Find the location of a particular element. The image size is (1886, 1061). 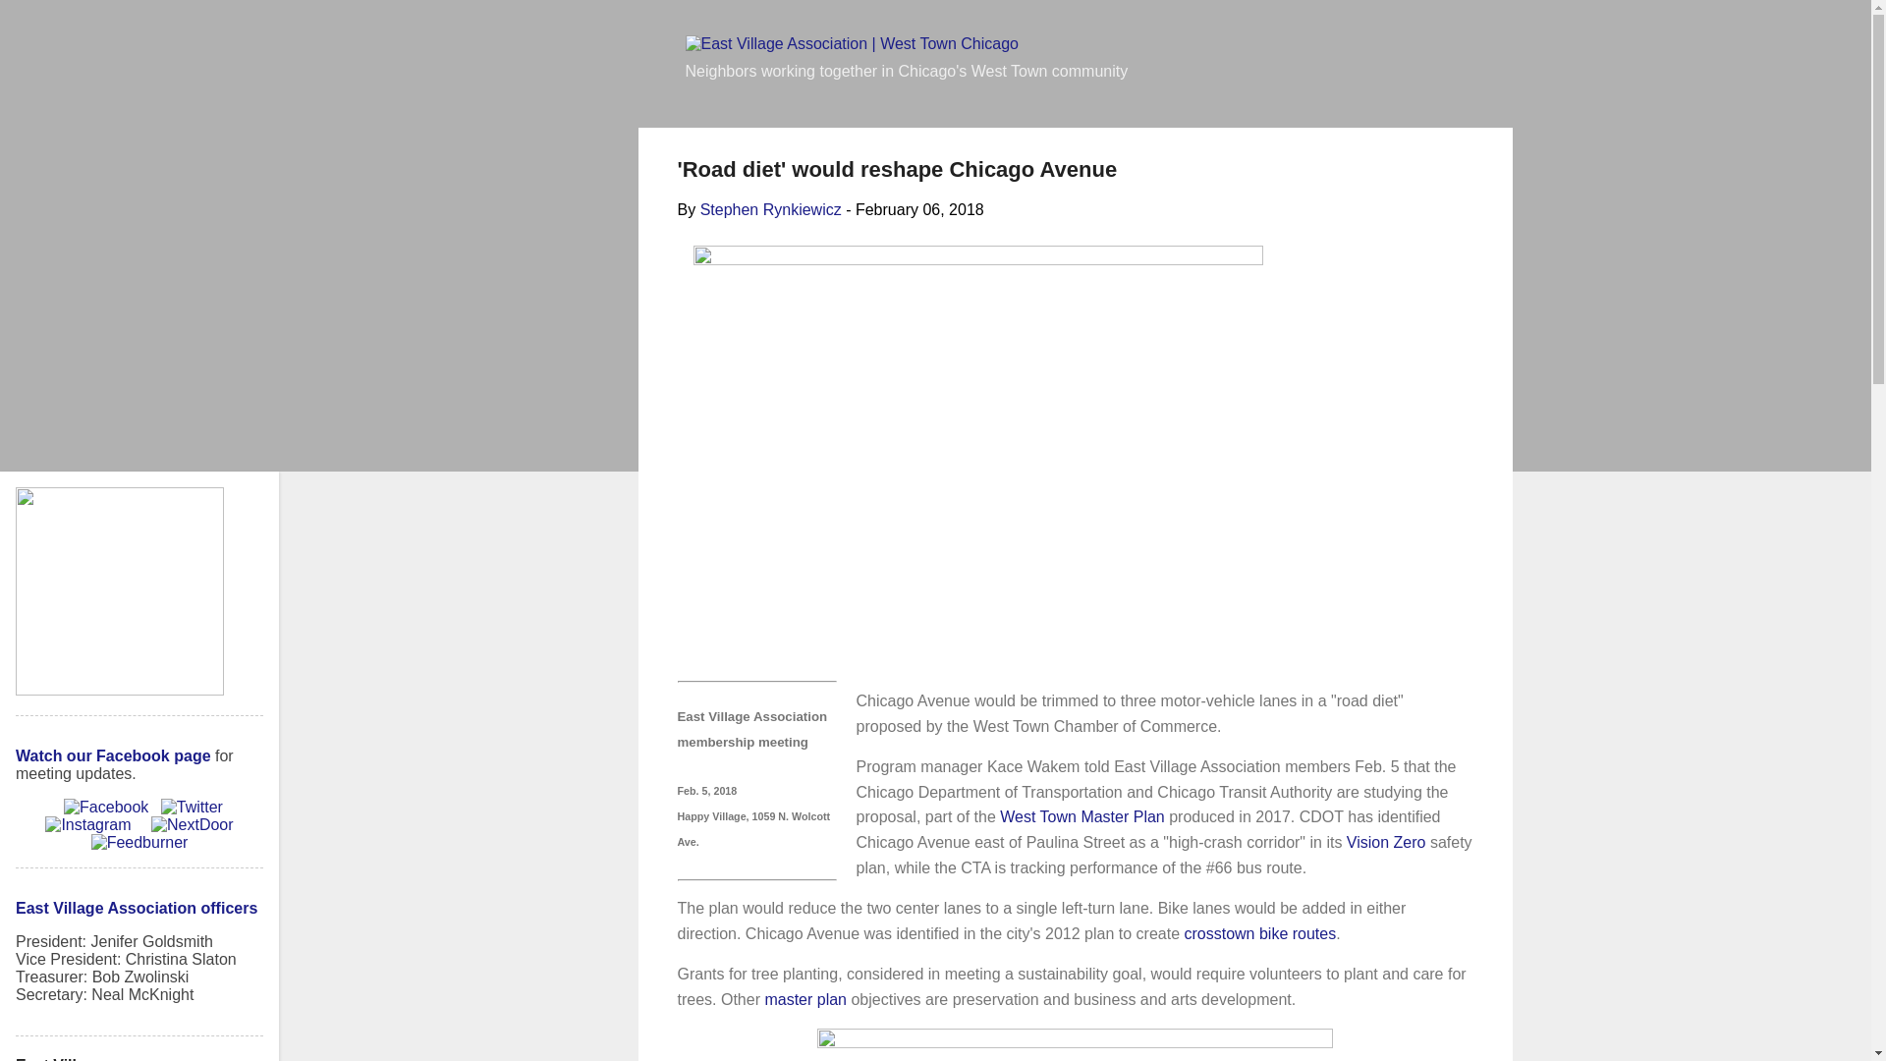

West Town Master Plan is located at coordinates (1081, 816).